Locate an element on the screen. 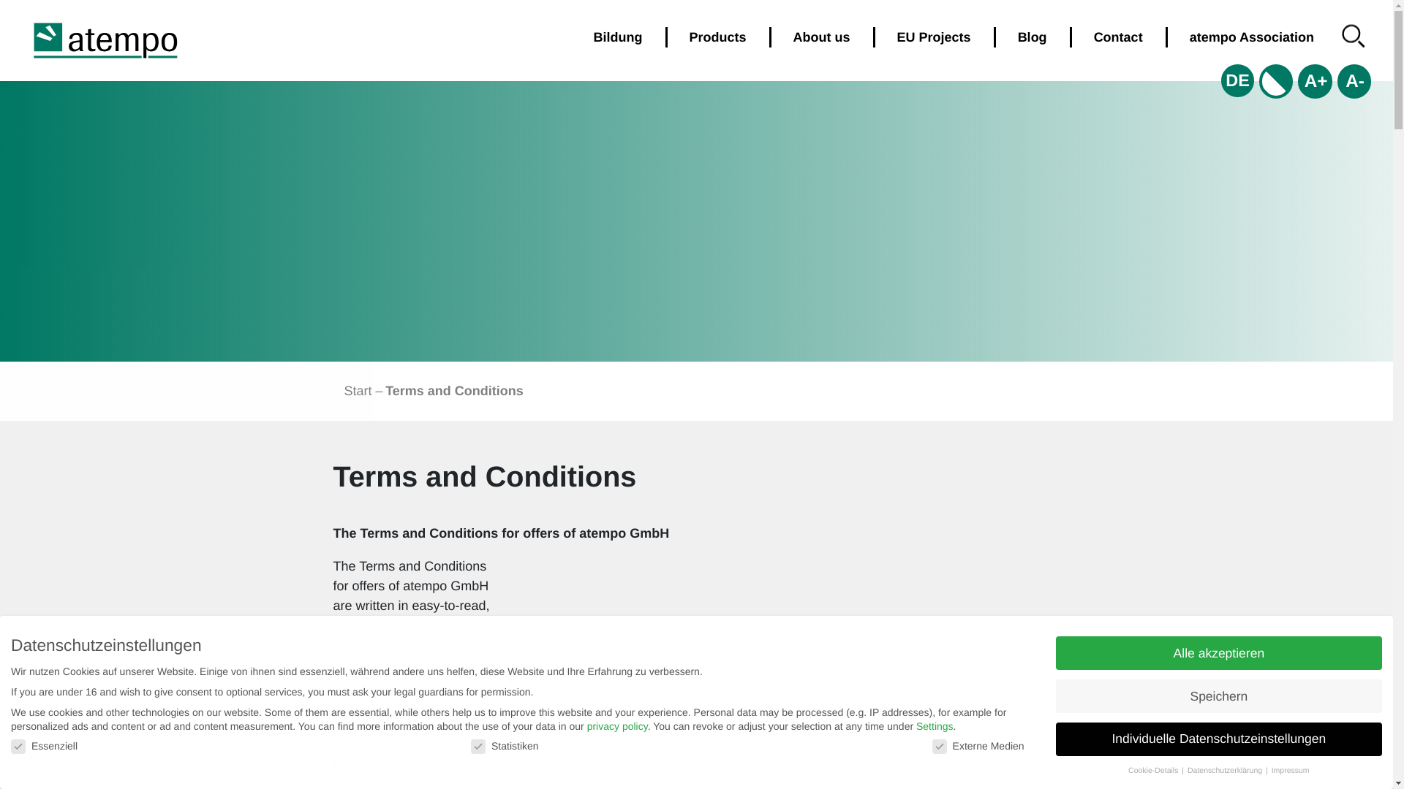 The height and width of the screenshot is (789, 1404). atempo Association is located at coordinates (1252, 36).